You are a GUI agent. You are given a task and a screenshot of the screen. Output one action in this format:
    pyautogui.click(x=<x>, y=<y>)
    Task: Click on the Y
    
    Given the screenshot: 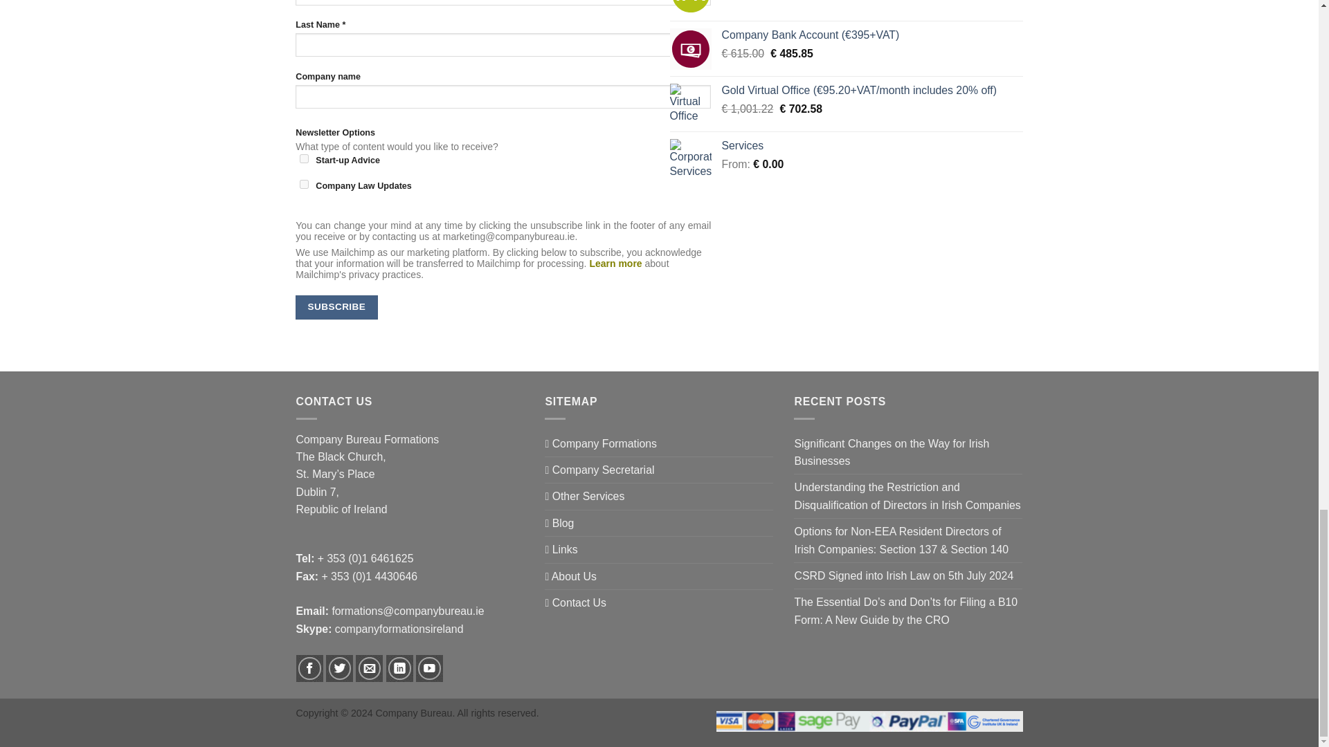 What is the action you would take?
    pyautogui.click(x=304, y=184)
    